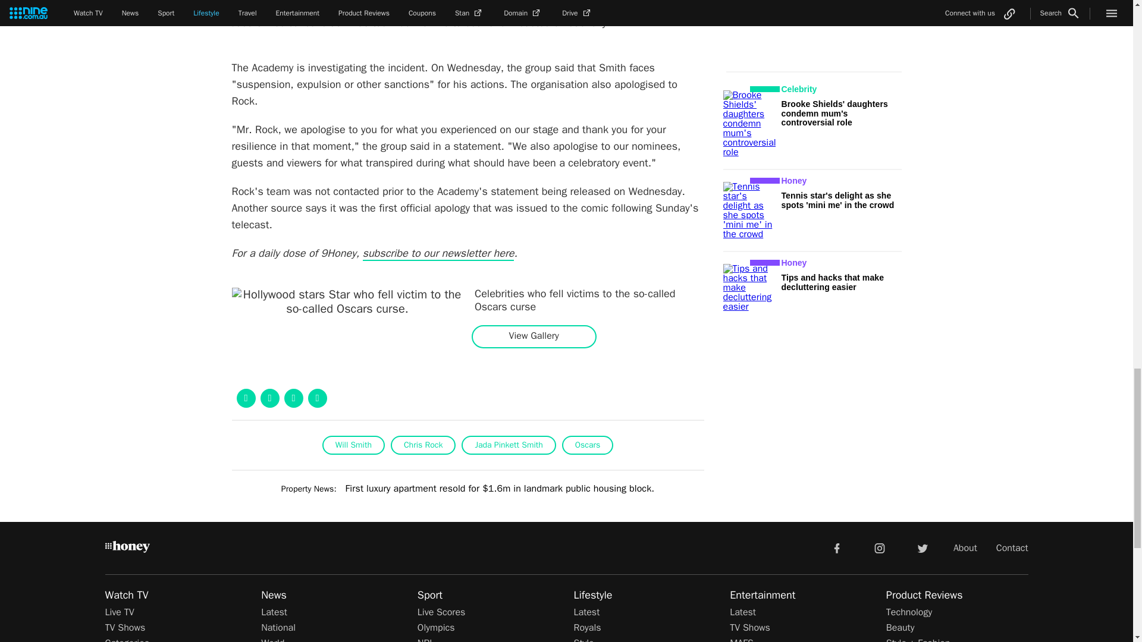  Describe the element at coordinates (836, 547) in the screenshot. I see `facebook` at that location.